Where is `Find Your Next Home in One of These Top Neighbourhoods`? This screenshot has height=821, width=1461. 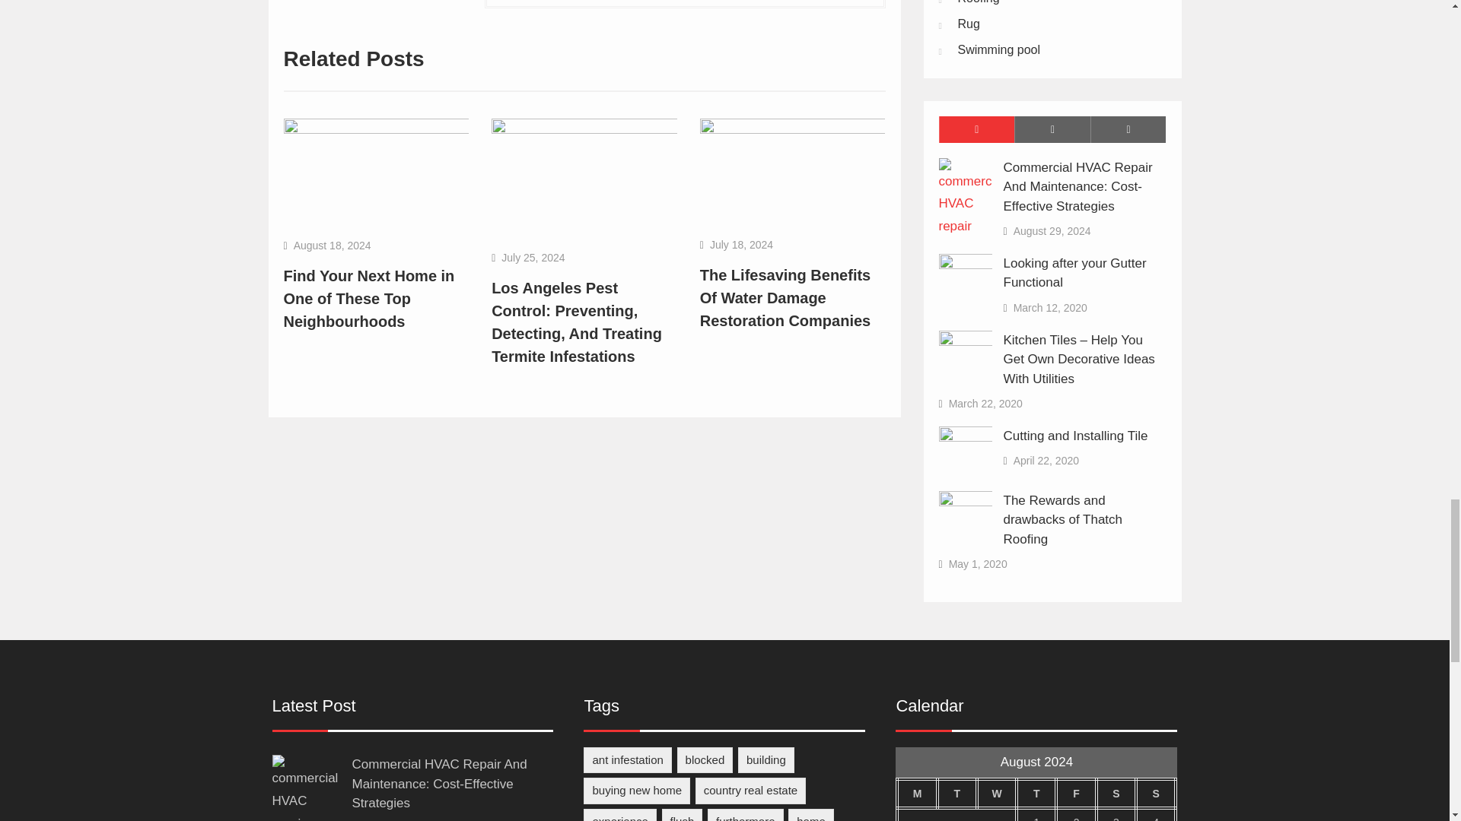
Find Your Next Home in One of These Top Neighbourhoods is located at coordinates (368, 299).